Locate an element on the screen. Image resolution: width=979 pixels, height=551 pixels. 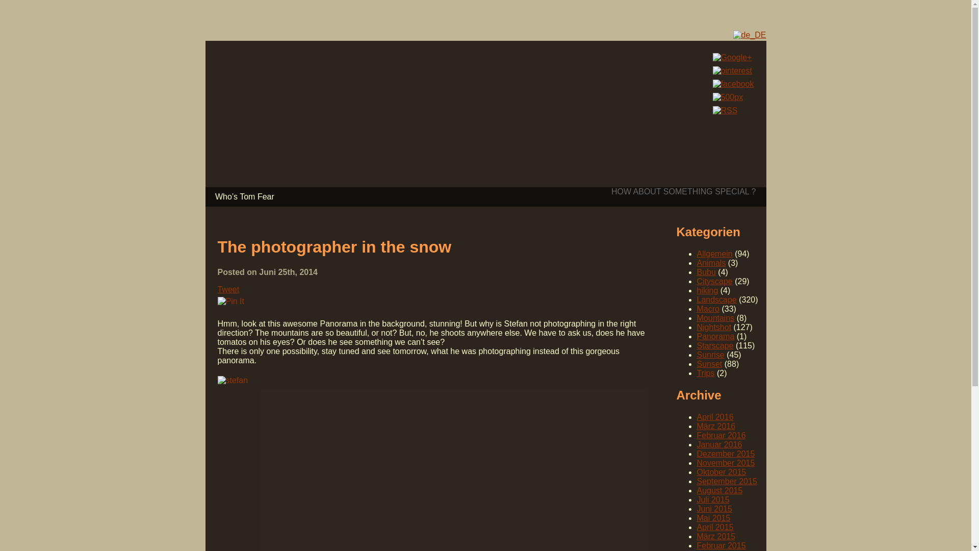
Landscape is located at coordinates (716, 299).